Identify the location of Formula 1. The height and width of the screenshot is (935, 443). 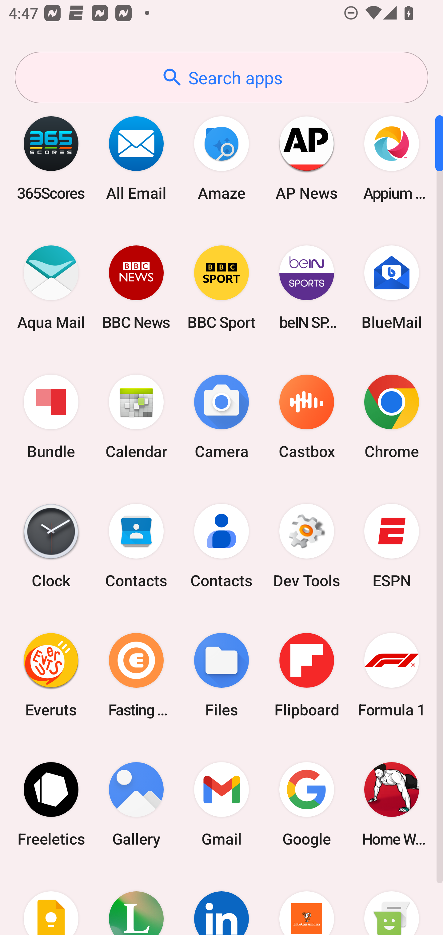
(392, 675).